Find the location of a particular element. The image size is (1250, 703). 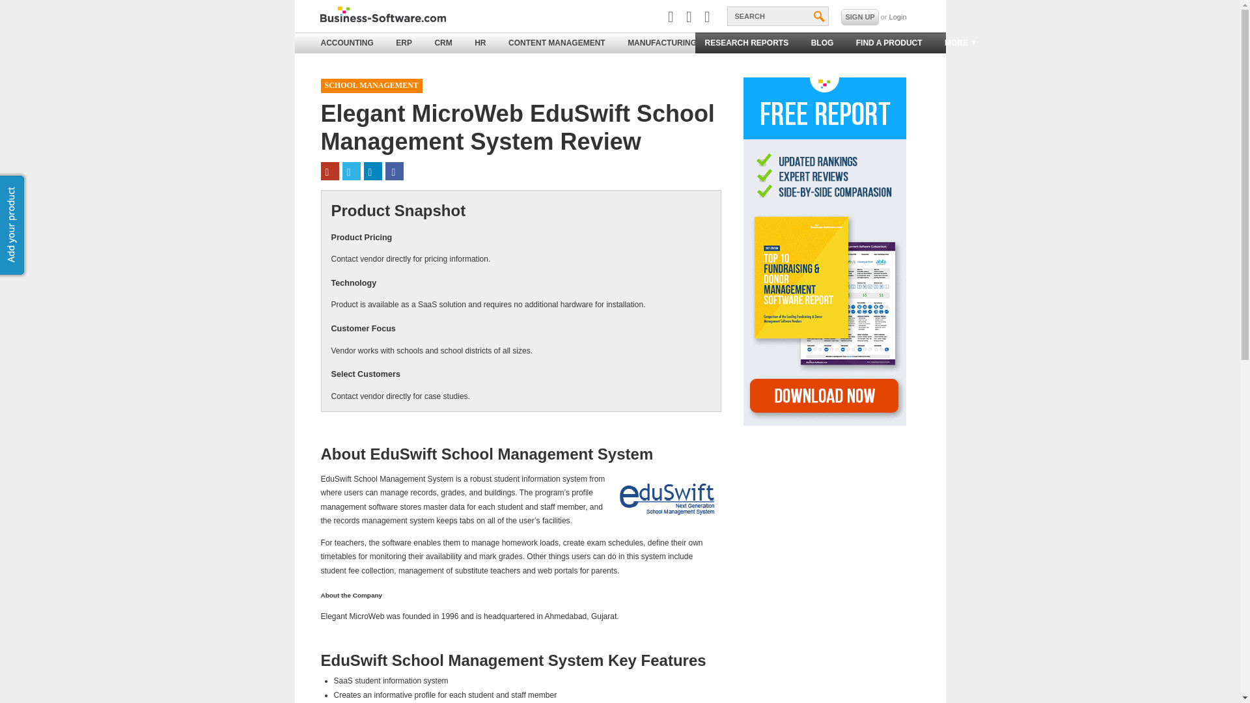

Login is located at coordinates (898, 17).